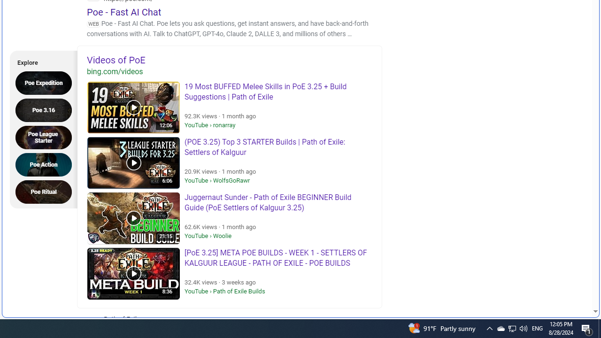  I want to click on Poe League Starter, so click(46, 137).